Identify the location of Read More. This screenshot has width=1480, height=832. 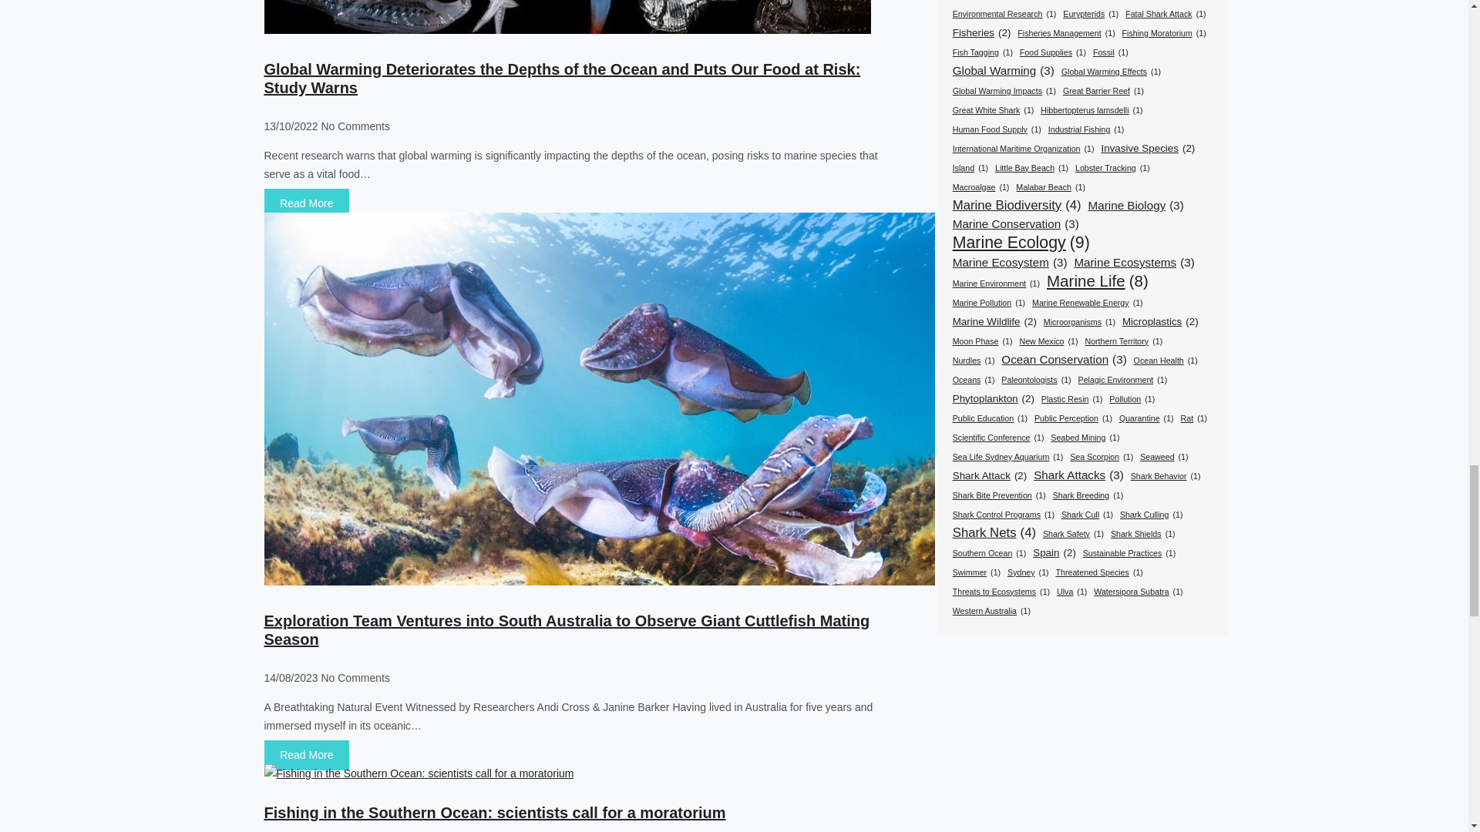
(306, 755).